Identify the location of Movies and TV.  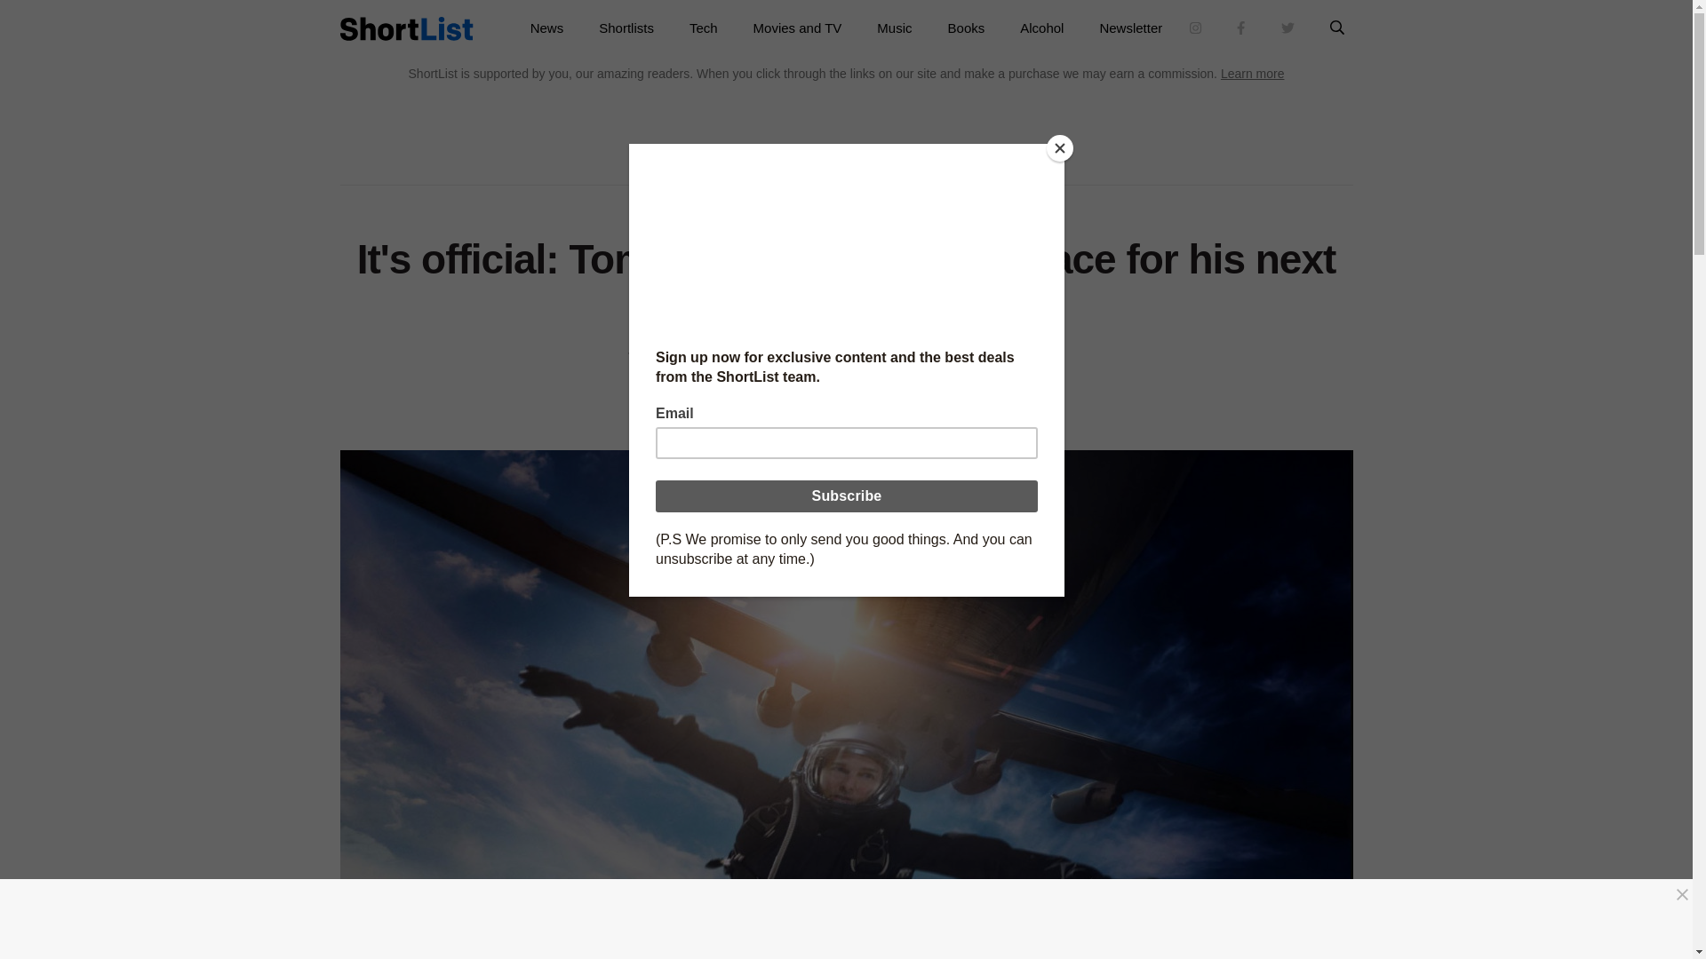
(797, 28).